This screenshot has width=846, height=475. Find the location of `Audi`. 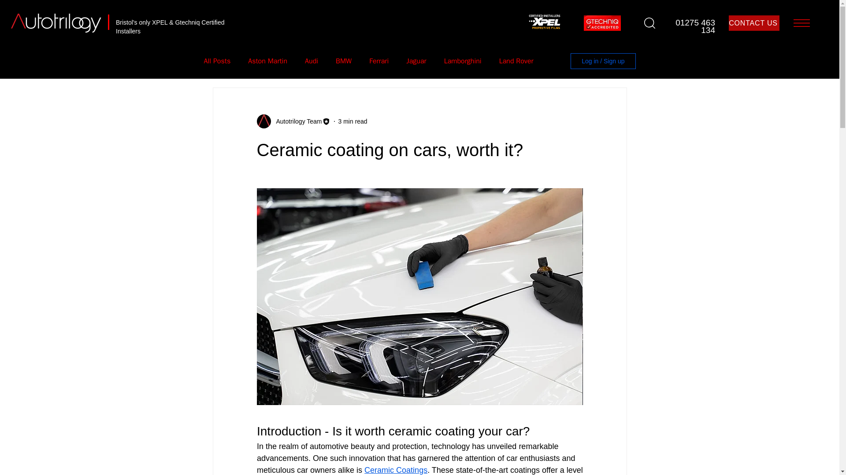

Audi is located at coordinates (311, 61).